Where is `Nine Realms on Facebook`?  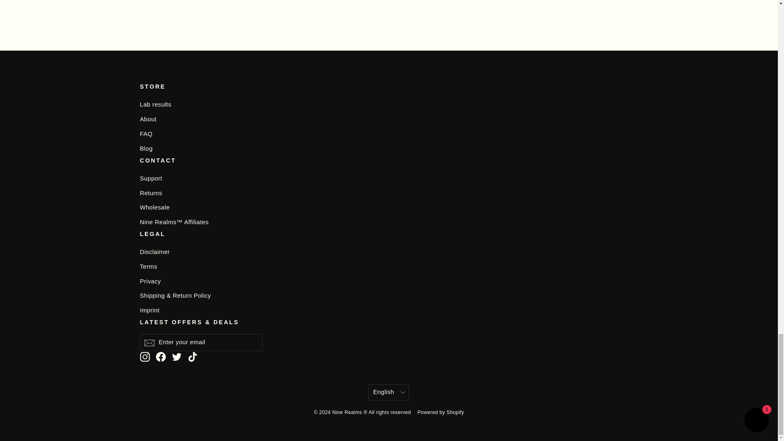 Nine Realms on Facebook is located at coordinates (161, 356).